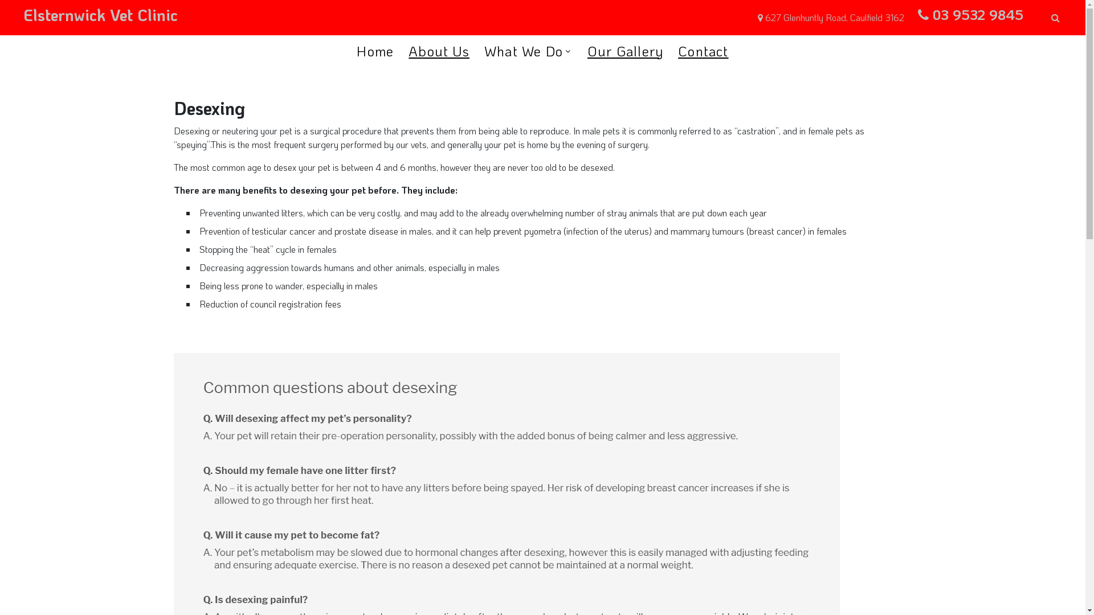  Describe the element at coordinates (439, 51) in the screenshot. I see `About Us` at that location.